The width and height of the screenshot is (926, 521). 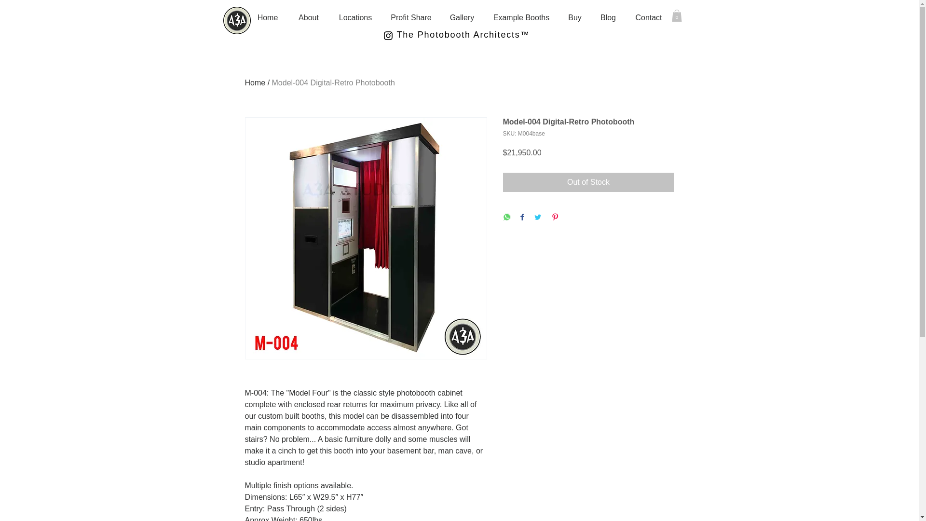 What do you see at coordinates (649, 17) in the screenshot?
I see `Contact` at bounding box center [649, 17].